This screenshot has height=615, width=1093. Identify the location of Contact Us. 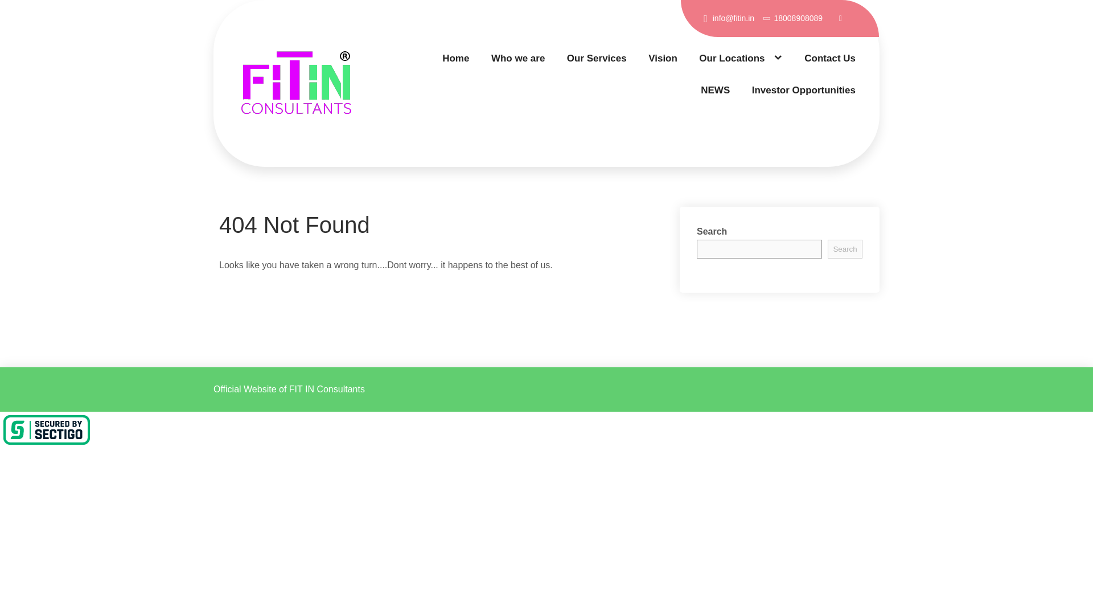
(830, 58).